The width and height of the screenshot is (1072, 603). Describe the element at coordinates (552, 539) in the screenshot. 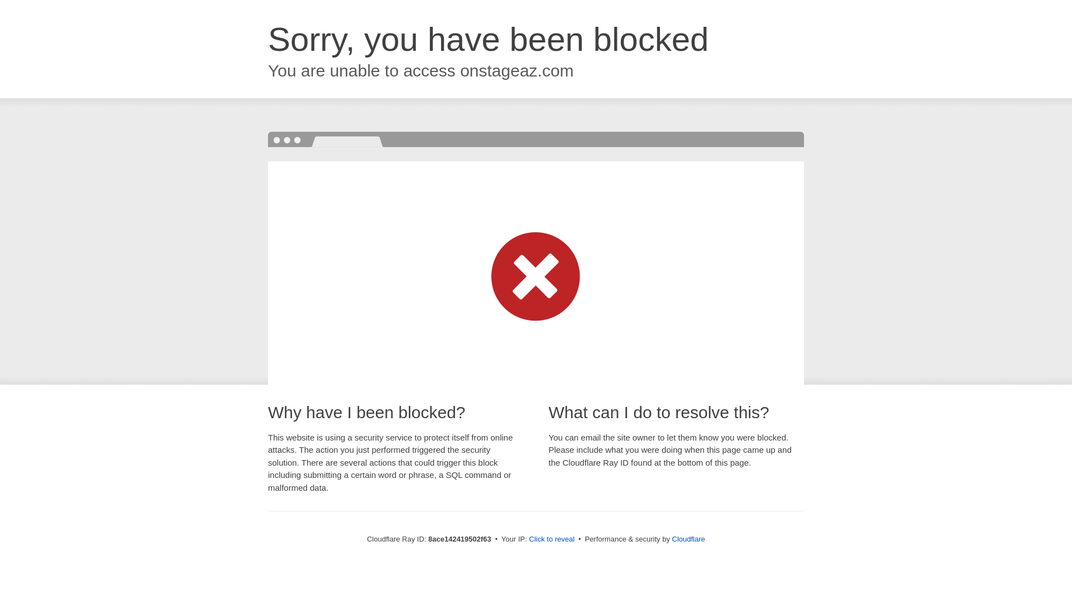

I see `Click to reveal` at that location.